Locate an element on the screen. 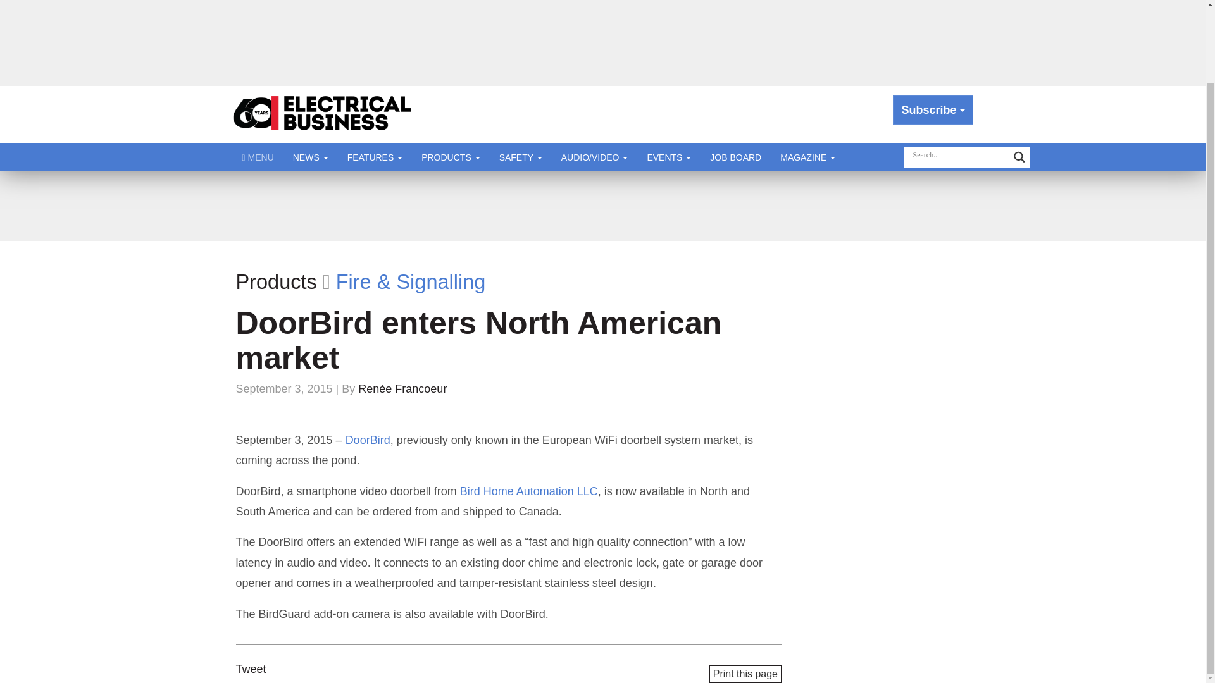  MENU is located at coordinates (258, 157).